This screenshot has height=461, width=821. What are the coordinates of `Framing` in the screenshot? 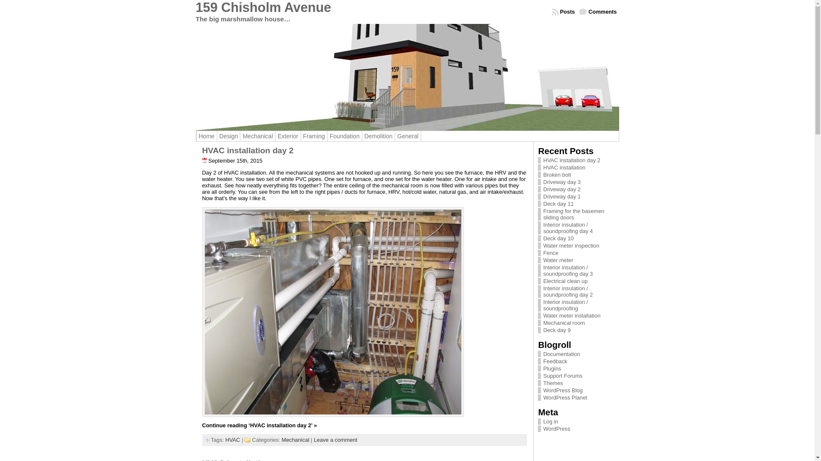 It's located at (314, 136).